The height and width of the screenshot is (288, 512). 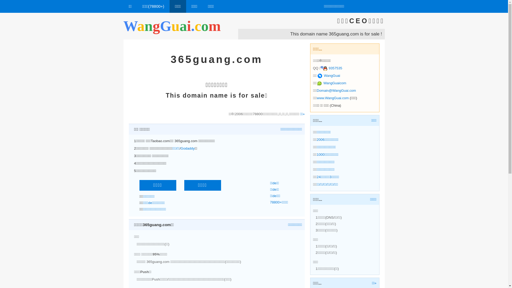 I want to click on WangGuaicom, so click(x=332, y=83).